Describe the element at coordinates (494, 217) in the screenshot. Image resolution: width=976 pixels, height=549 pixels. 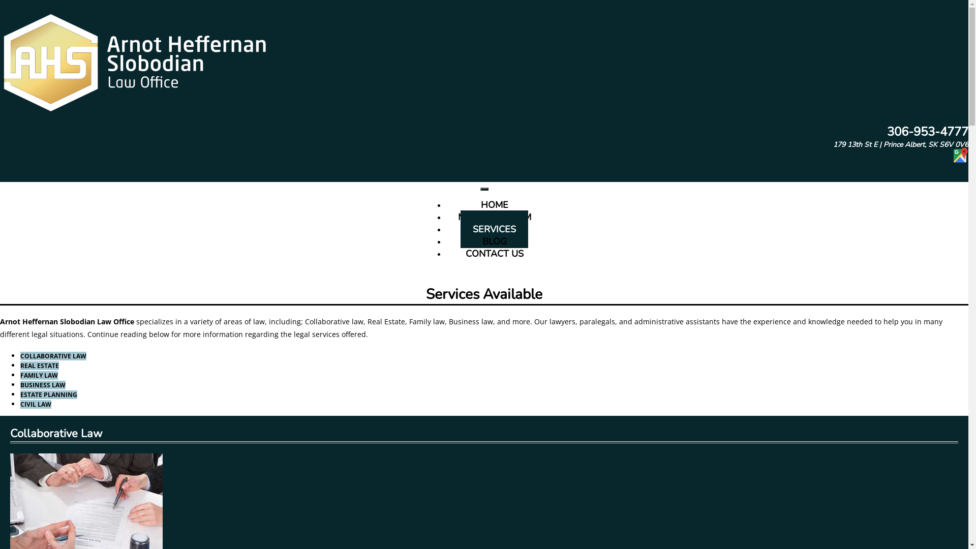
I see `MEET THE TEAM` at that location.